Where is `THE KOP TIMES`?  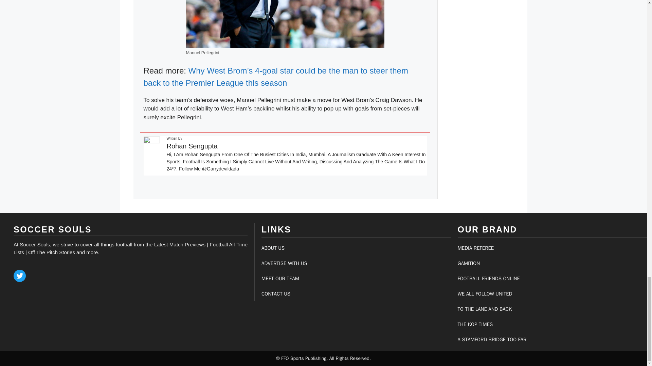
THE KOP TIMES is located at coordinates (475, 324).